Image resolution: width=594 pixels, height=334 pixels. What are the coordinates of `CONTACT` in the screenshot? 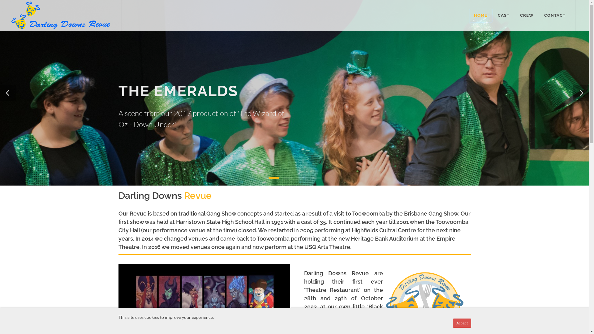 It's located at (555, 15).